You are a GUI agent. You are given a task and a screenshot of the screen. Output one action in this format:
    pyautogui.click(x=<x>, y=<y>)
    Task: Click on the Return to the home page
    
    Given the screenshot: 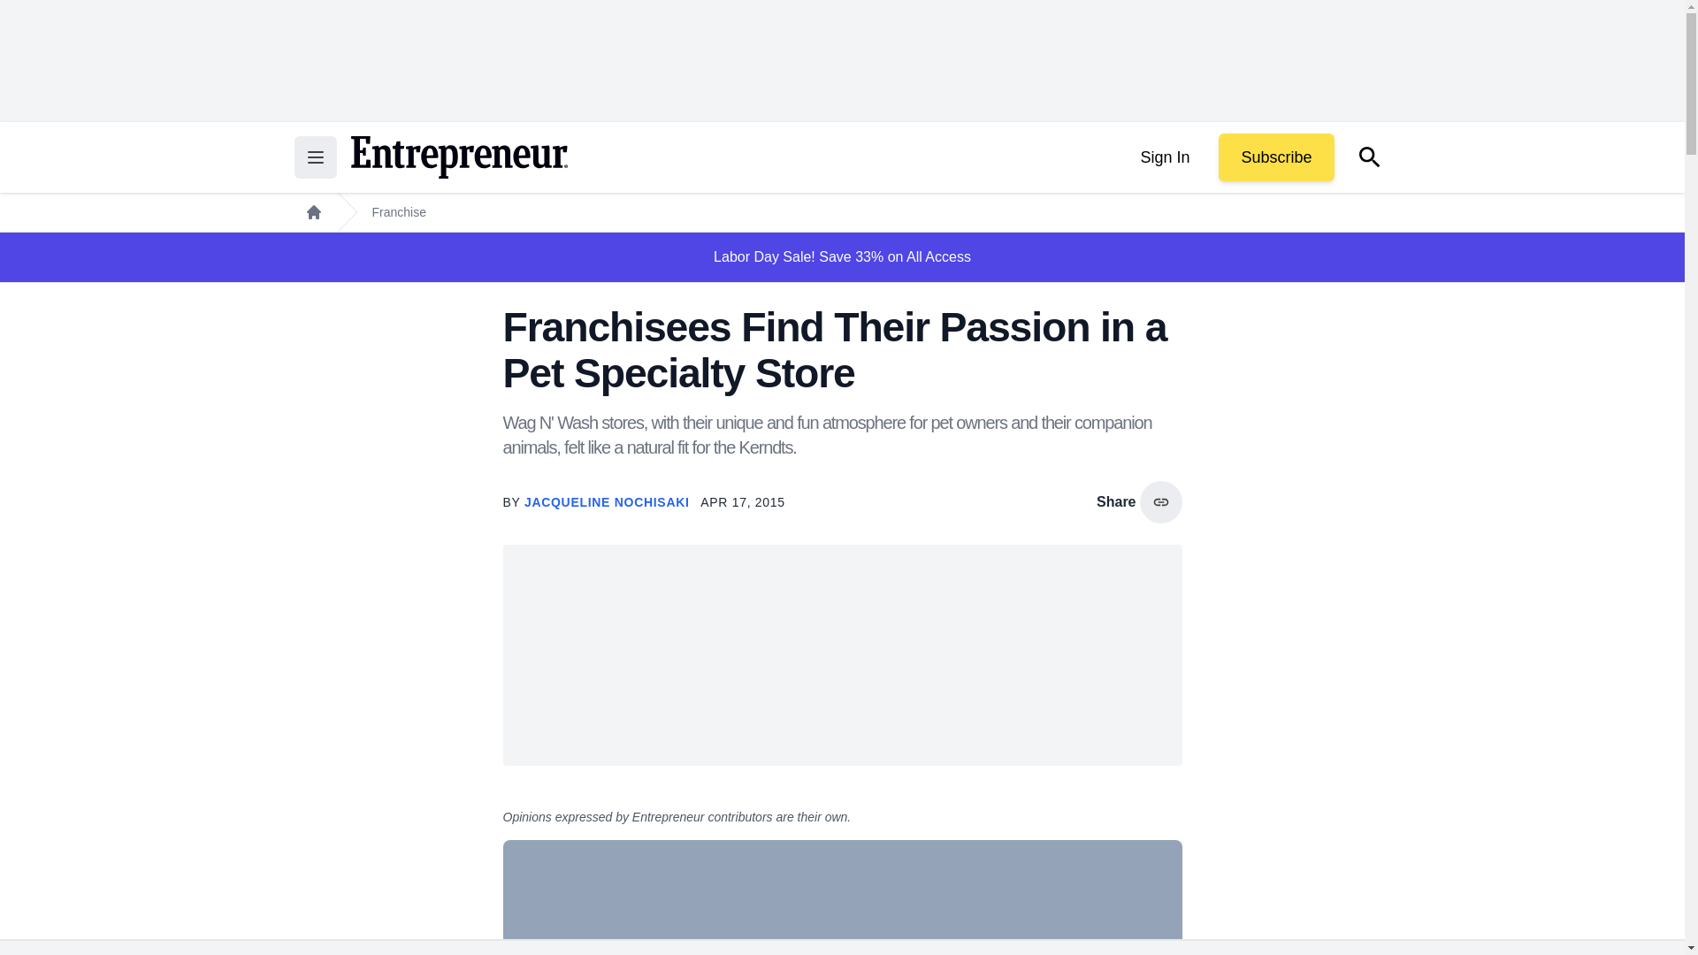 What is the action you would take?
    pyautogui.click(x=458, y=157)
    